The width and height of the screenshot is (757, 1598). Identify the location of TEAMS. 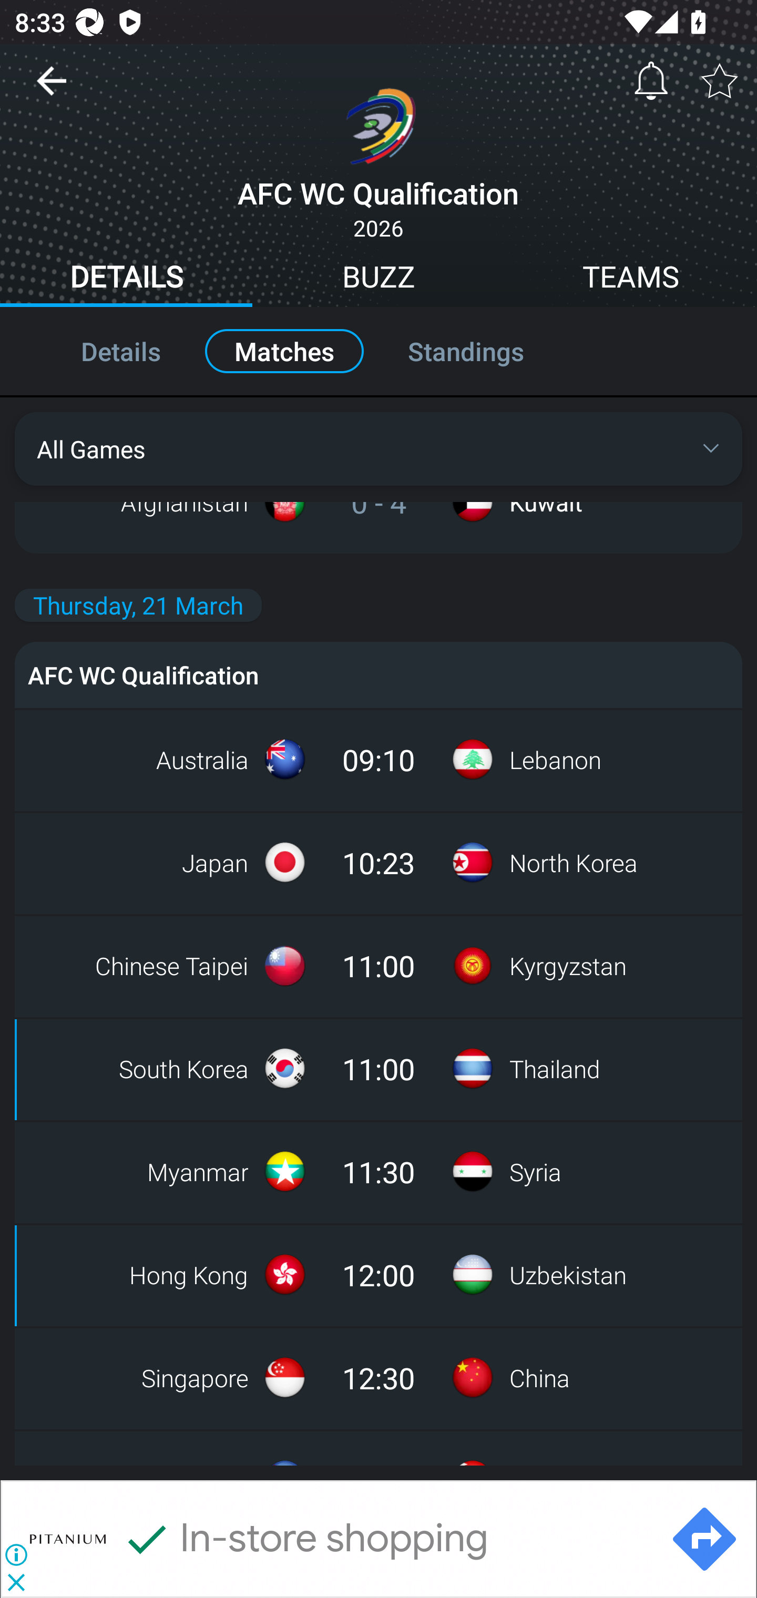
(631, 280).